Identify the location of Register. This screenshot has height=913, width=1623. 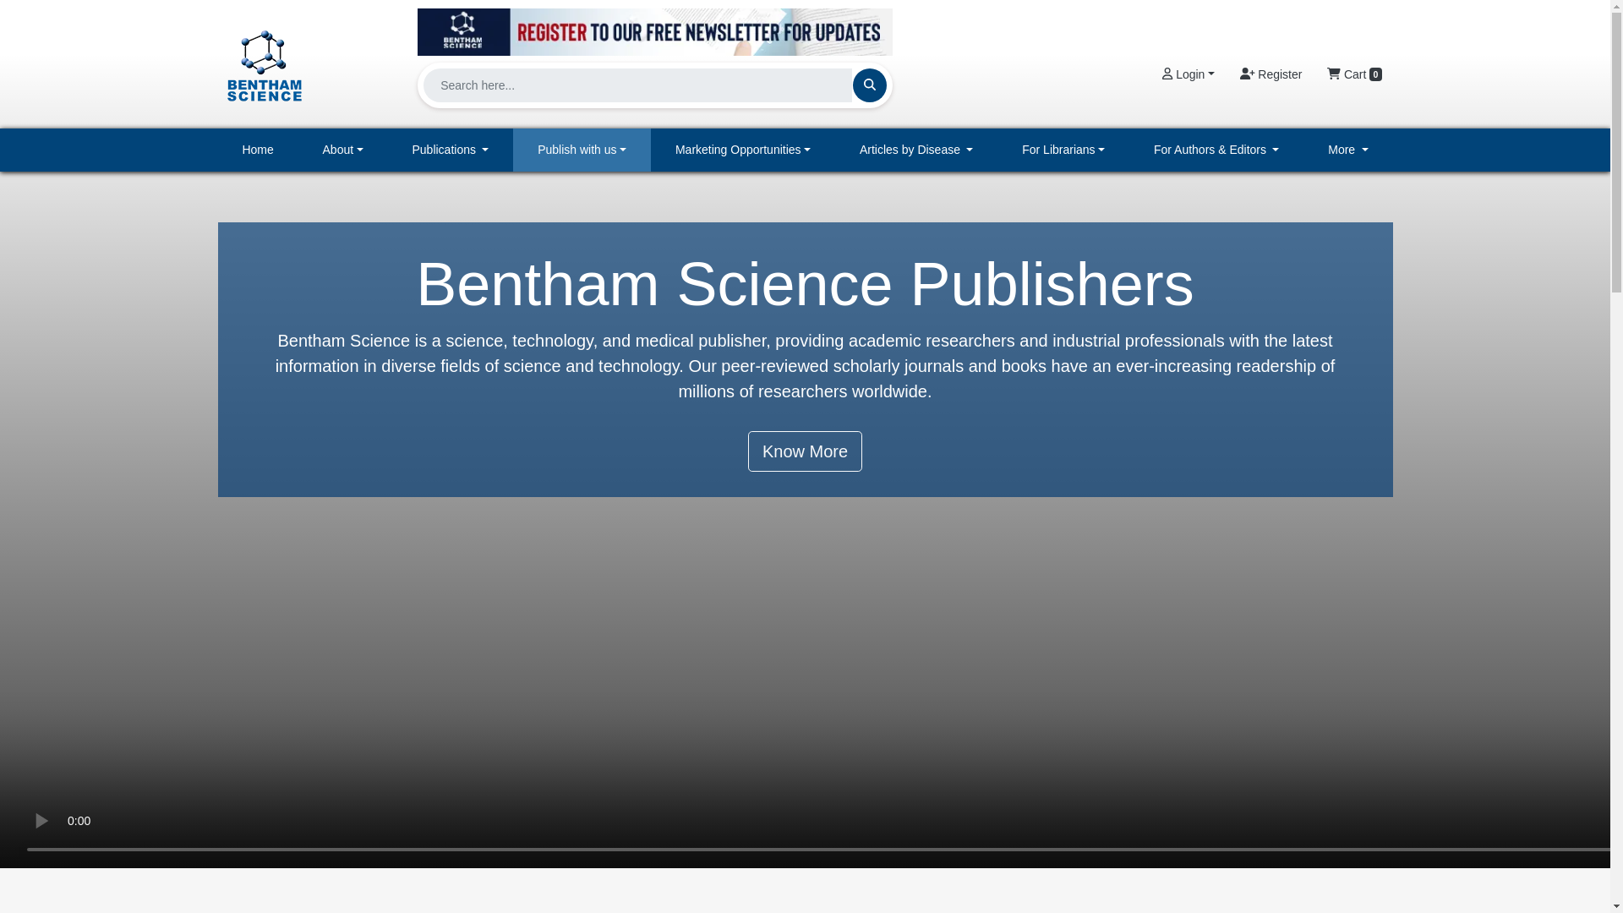
(1271, 74).